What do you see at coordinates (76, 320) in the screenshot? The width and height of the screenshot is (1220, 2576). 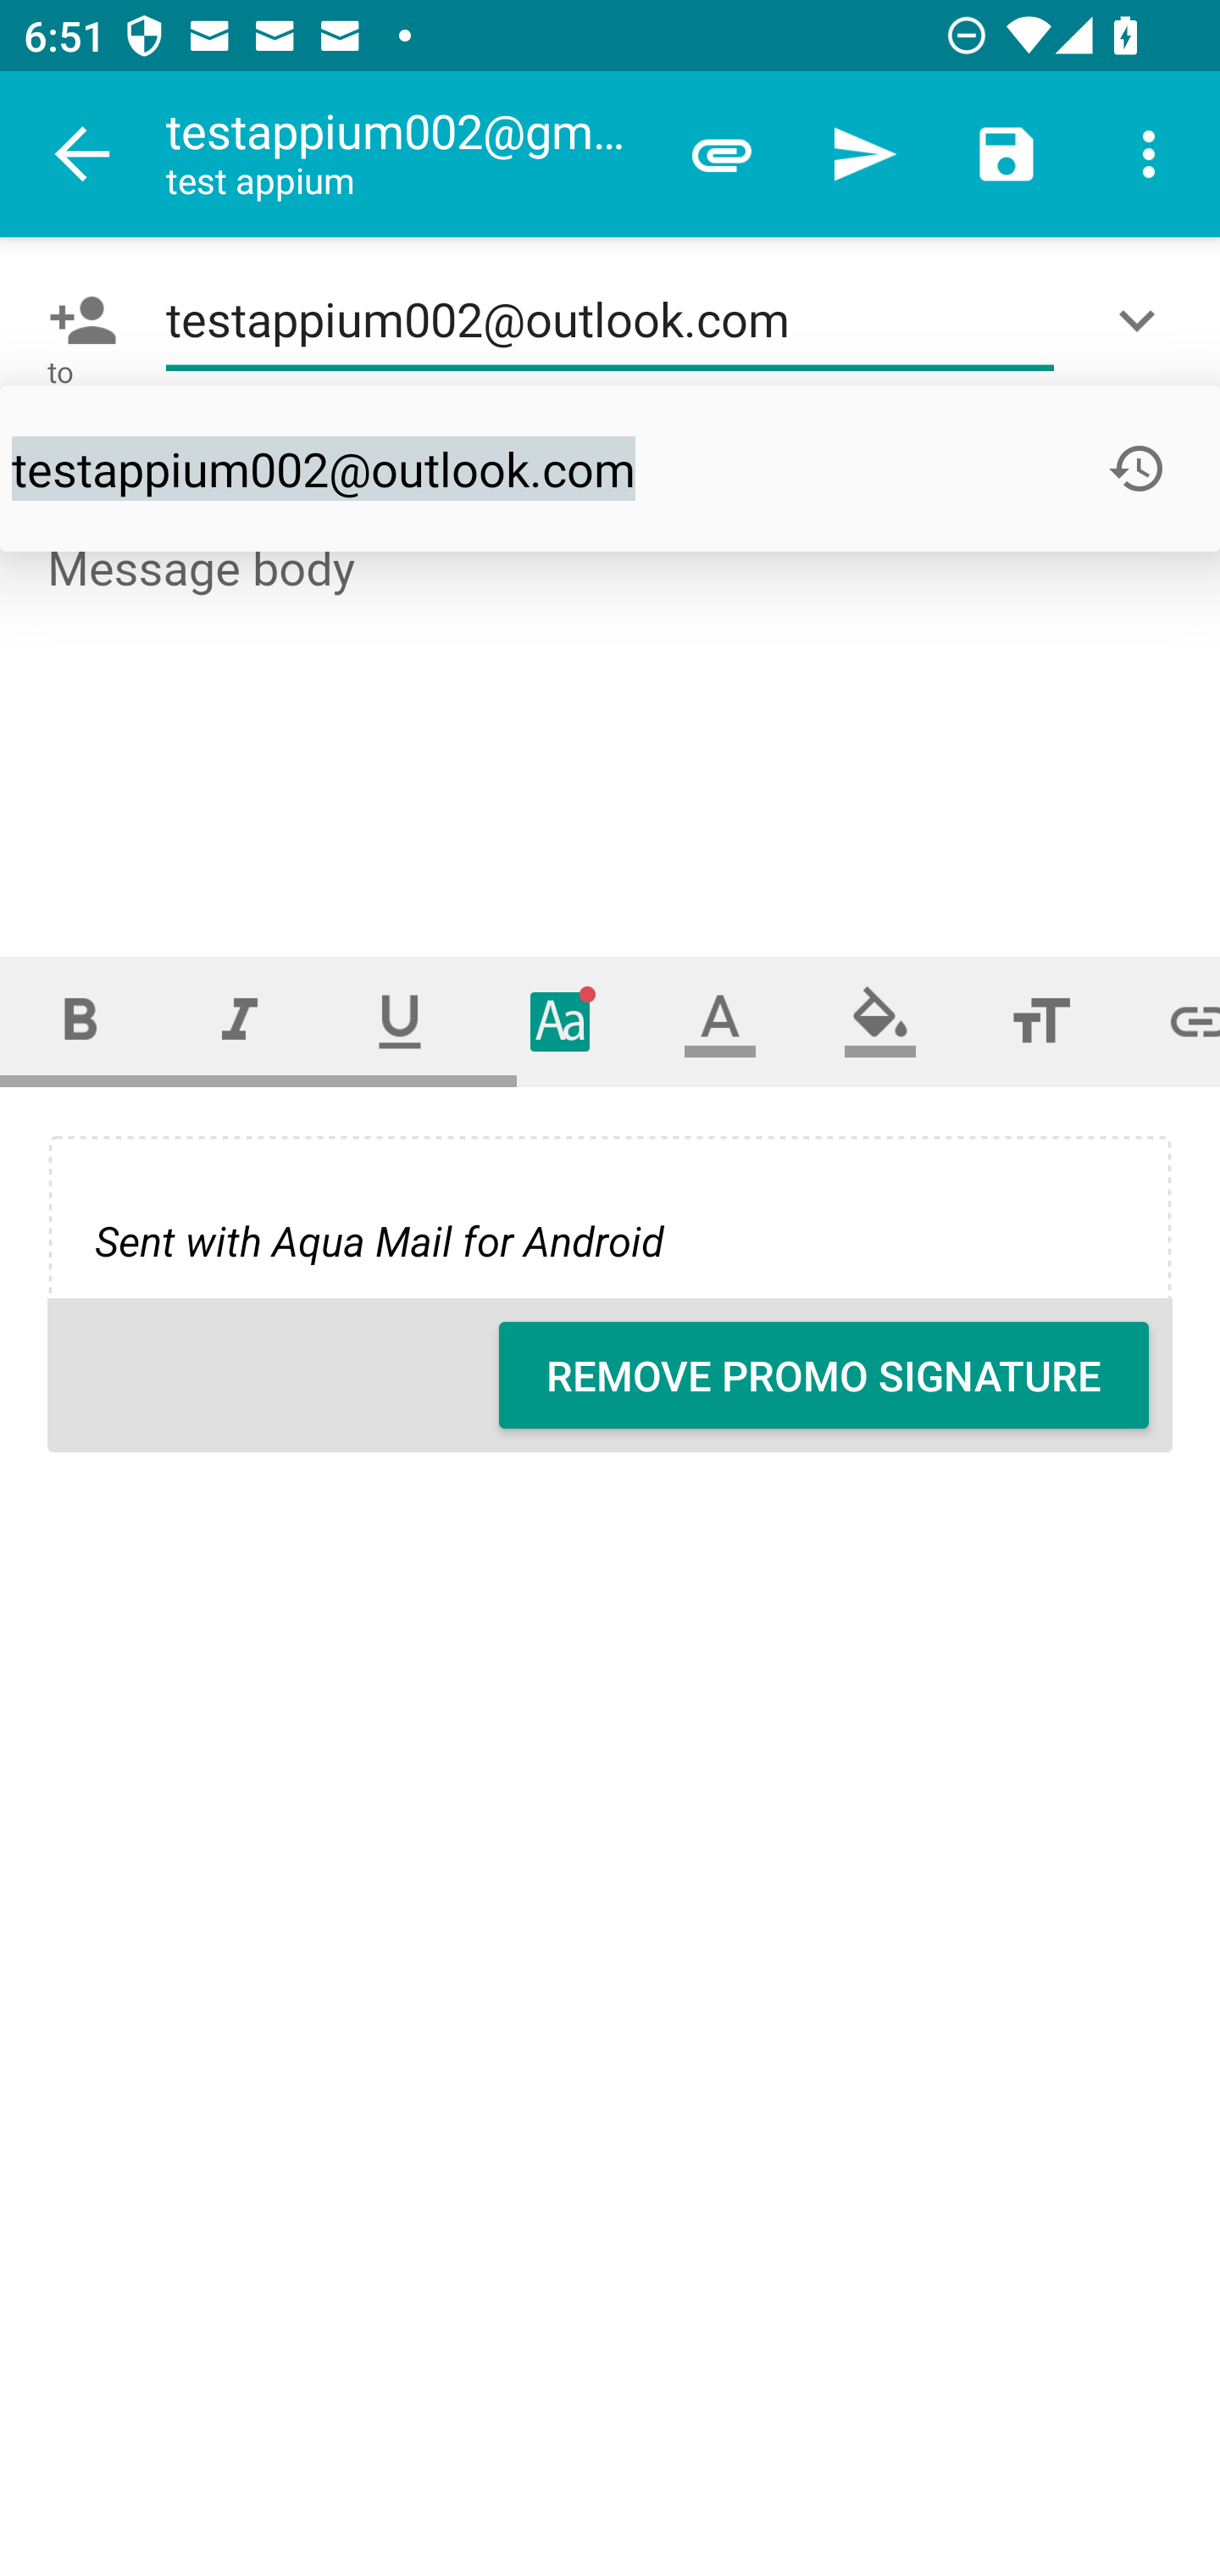 I see `Pick contact: To` at bounding box center [76, 320].